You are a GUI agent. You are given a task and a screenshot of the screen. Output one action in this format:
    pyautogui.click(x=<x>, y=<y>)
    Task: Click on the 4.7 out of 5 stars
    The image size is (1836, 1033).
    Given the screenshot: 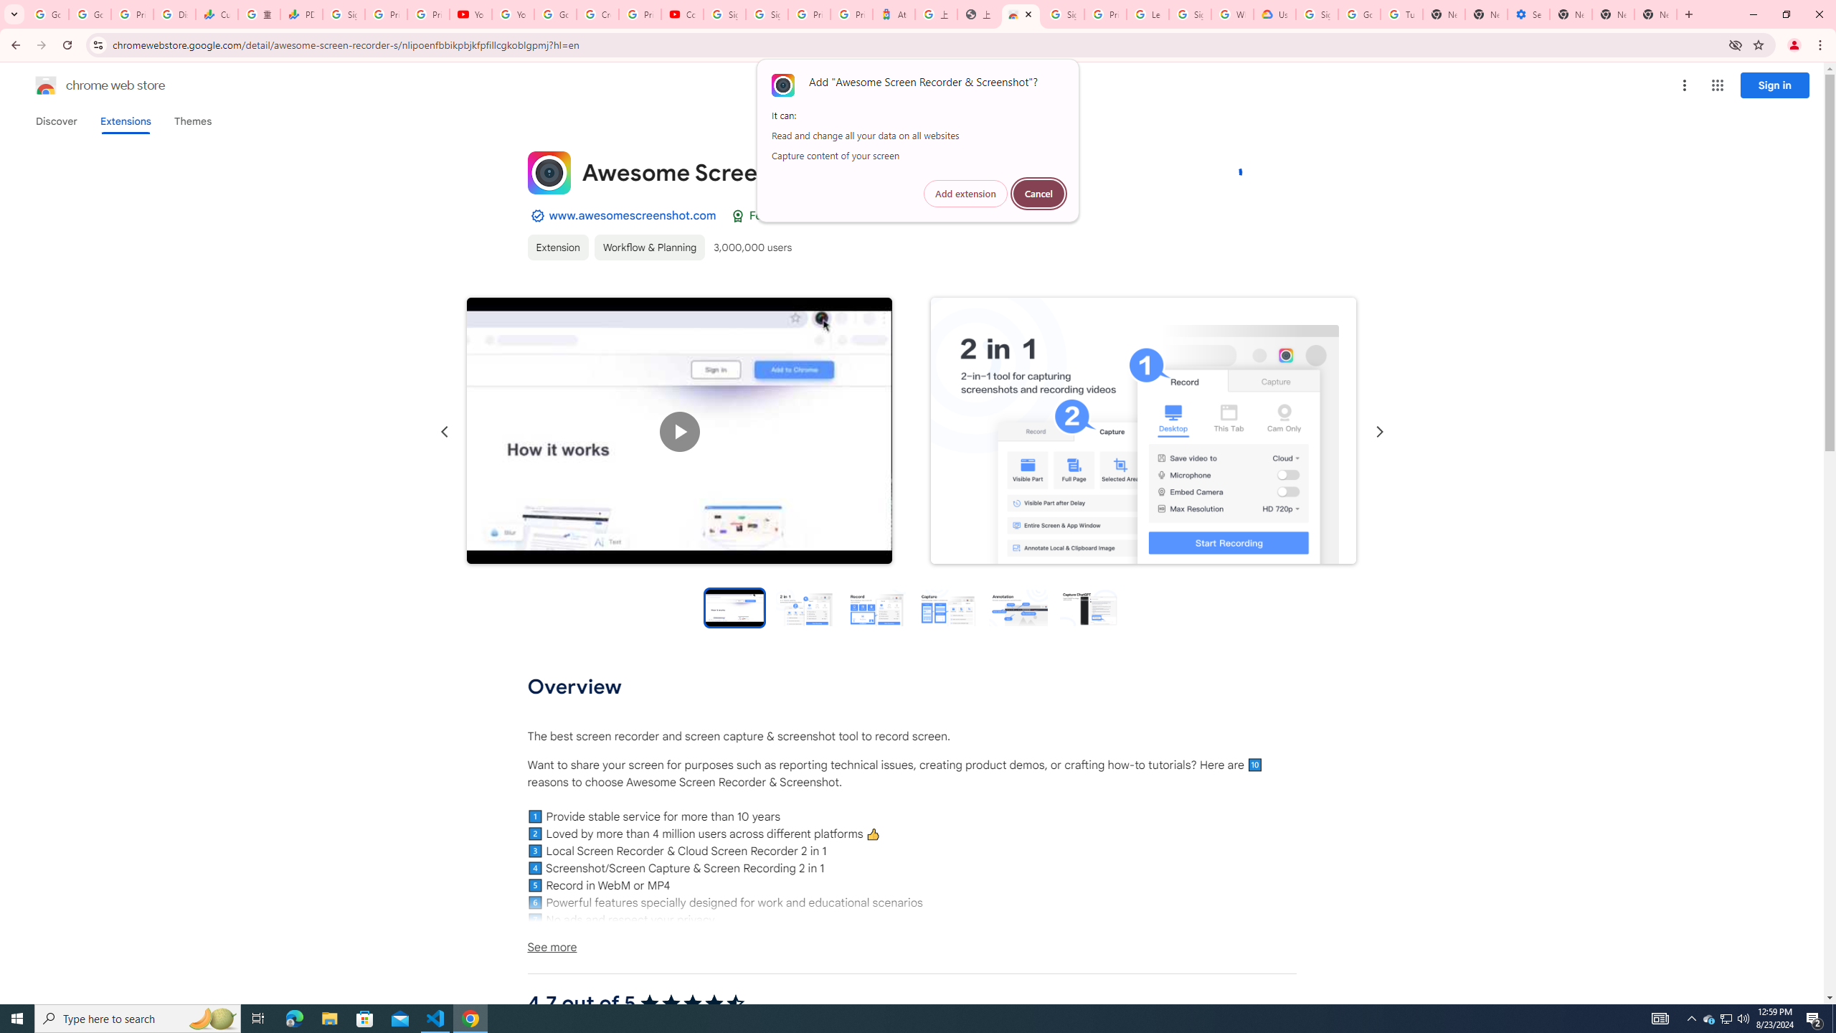 What is the action you would take?
    pyautogui.click(x=693, y=1004)
    